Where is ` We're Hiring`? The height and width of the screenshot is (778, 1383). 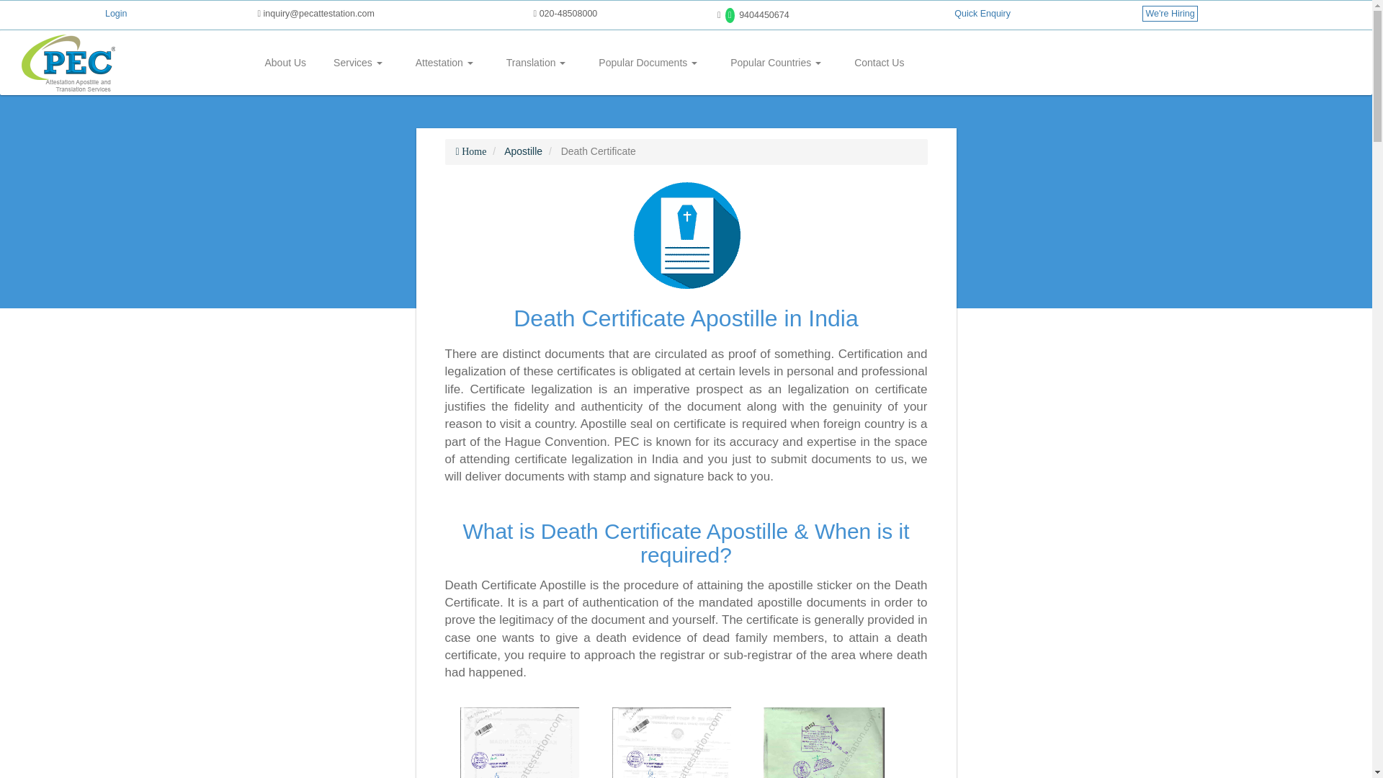
 We're Hiring is located at coordinates (1170, 13).